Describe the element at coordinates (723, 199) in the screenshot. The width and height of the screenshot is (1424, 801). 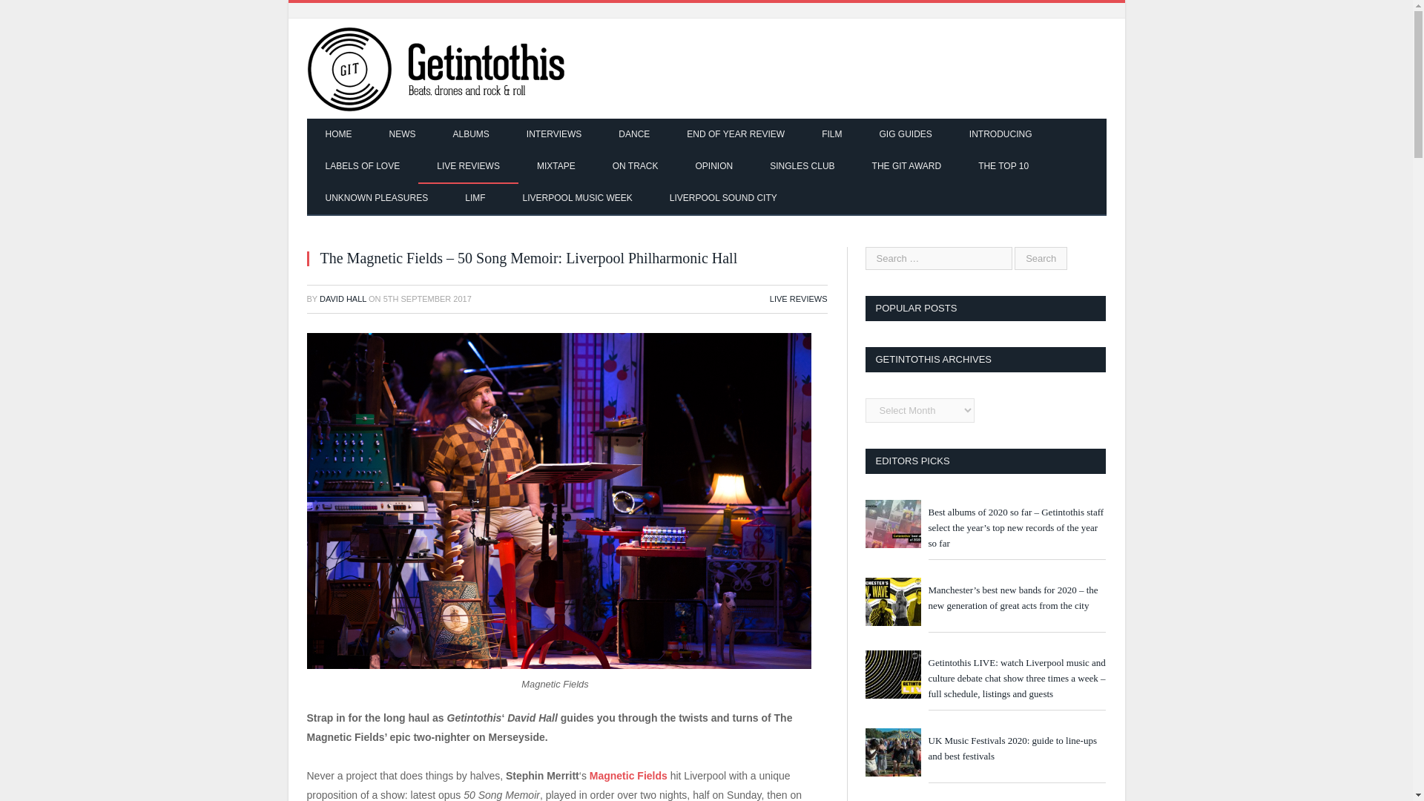
I see `LIVERPOOL SOUND CITY` at that location.